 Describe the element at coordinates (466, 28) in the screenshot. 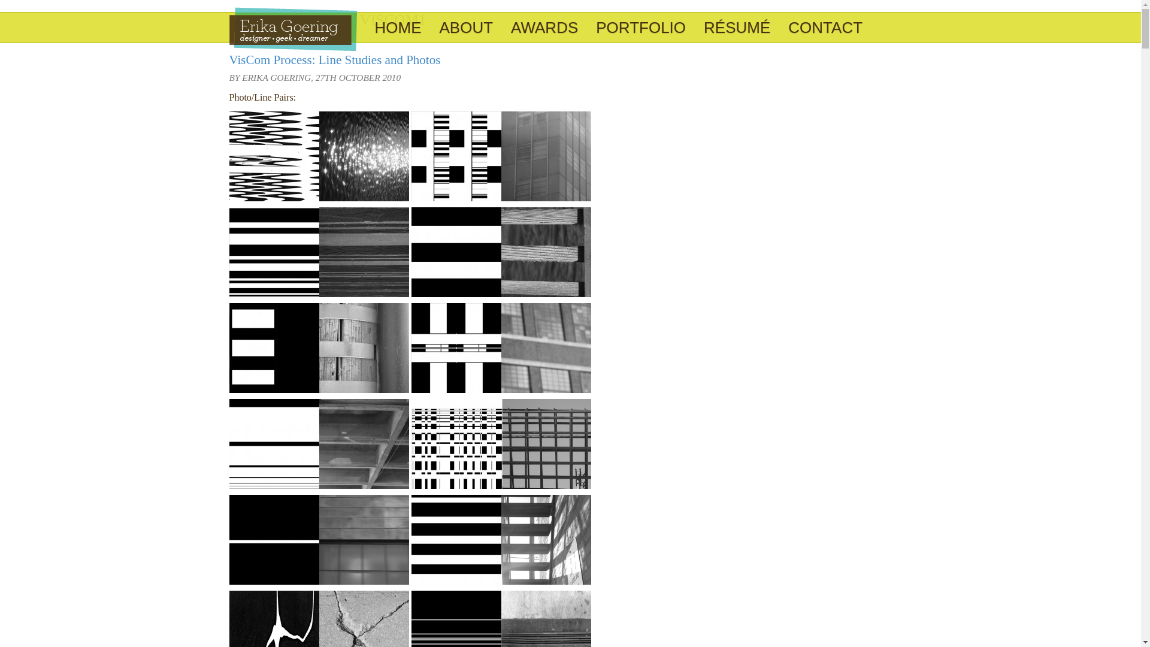

I see `ABOUT` at that location.